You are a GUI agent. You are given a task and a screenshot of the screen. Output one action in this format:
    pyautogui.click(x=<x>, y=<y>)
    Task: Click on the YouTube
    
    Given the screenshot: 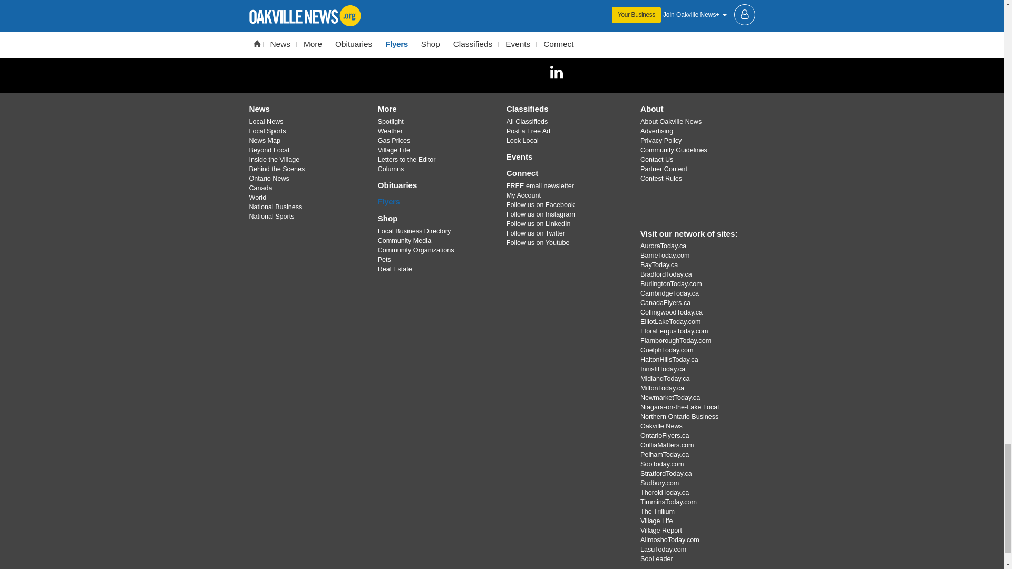 What is the action you would take?
    pyautogui.click(x=529, y=72)
    